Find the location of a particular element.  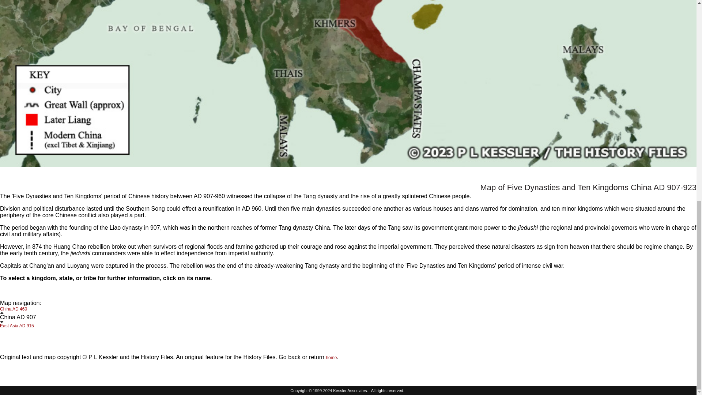

China AD 460 is located at coordinates (14, 311).